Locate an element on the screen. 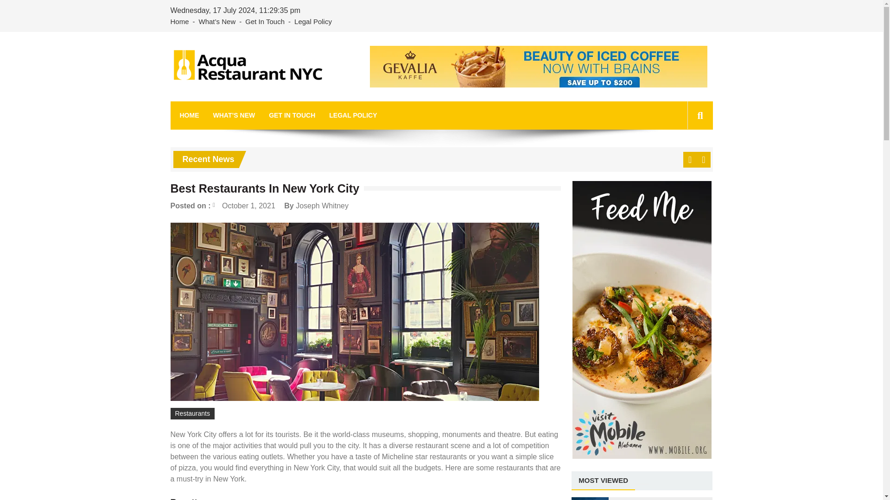 The image size is (890, 500). HOME is located at coordinates (189, 115).